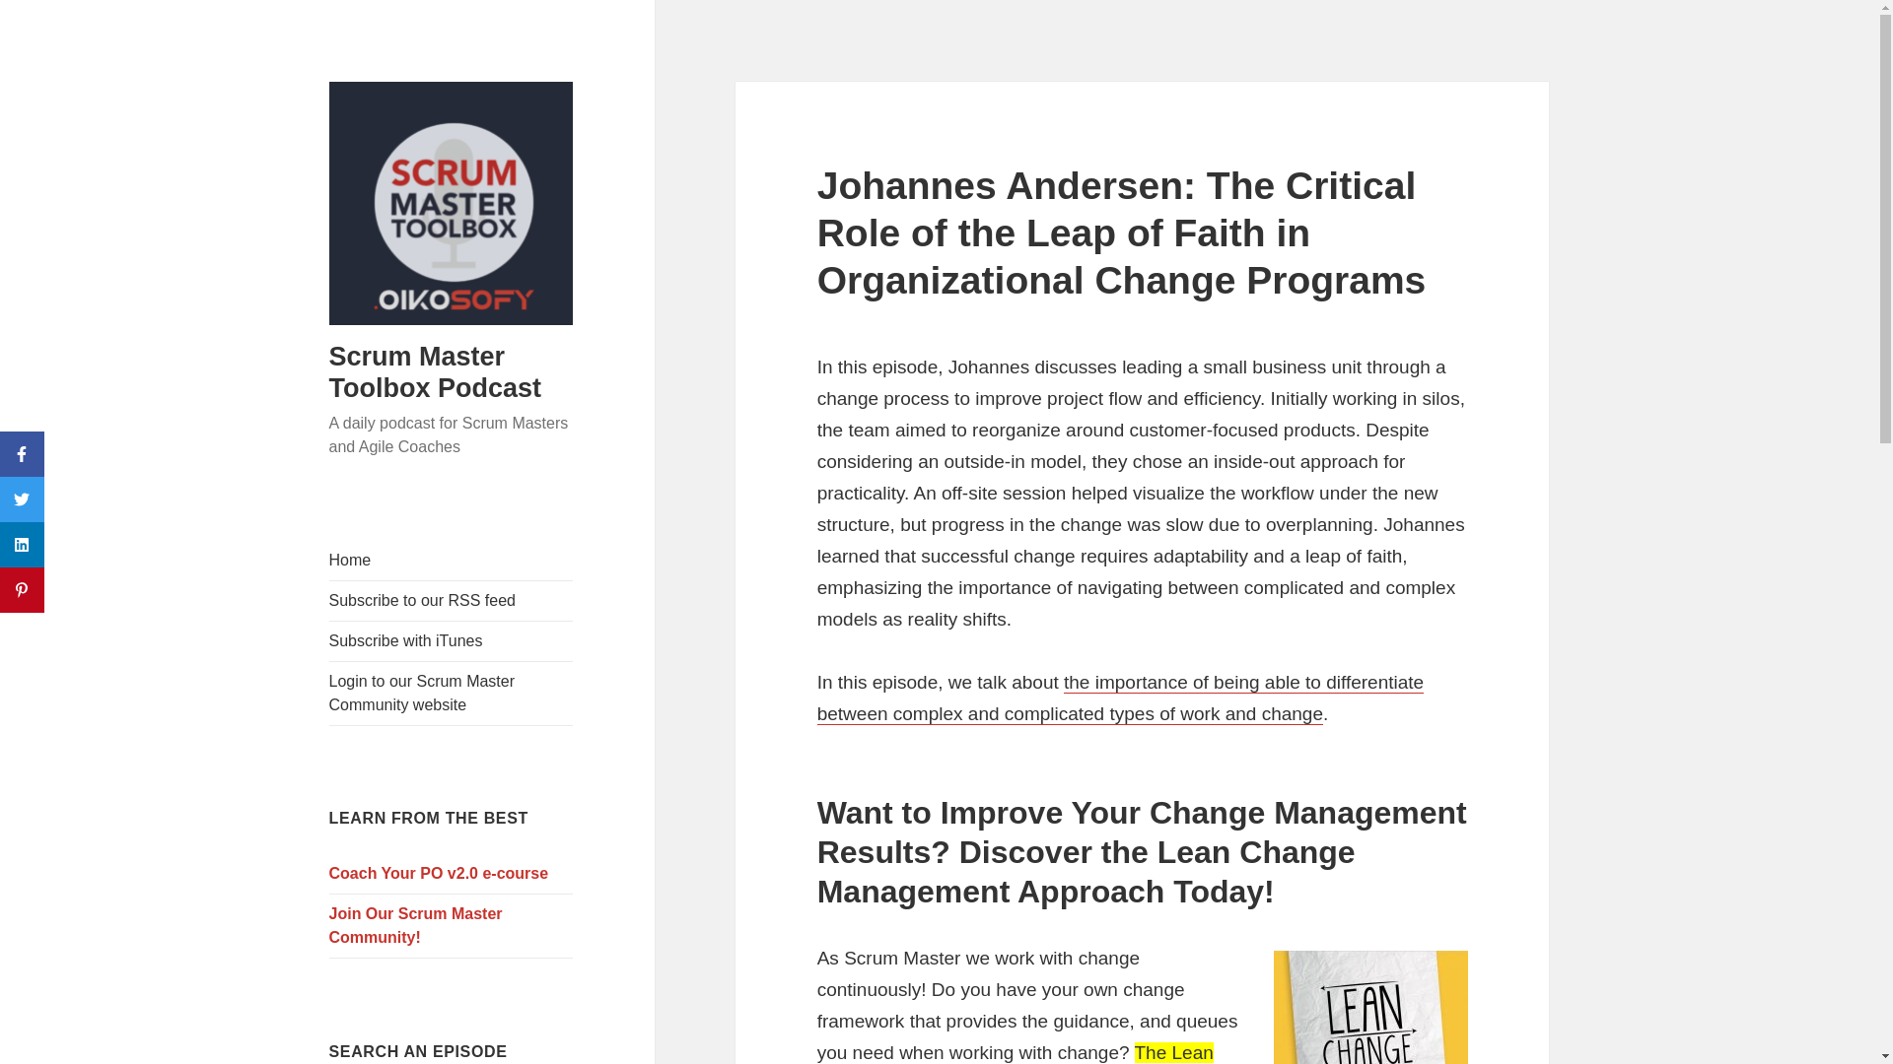  What do you see at coordinates (452, 600) in the screenshot?
I see `Subscribe to our RSS feed` at bounding box center [452, 600].